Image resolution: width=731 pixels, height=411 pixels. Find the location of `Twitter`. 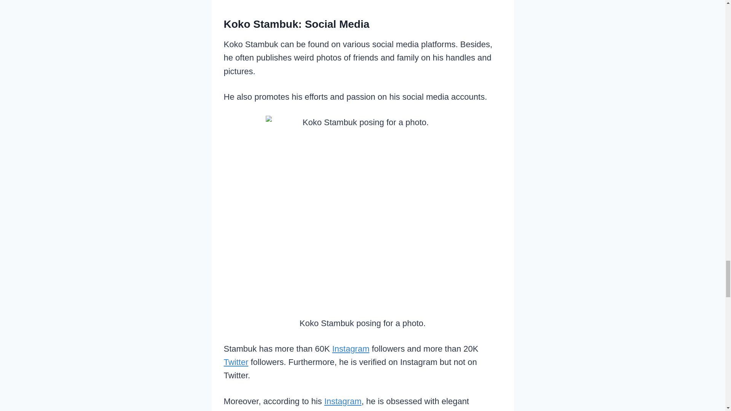

Twitter is located at coordinates (236, 362).